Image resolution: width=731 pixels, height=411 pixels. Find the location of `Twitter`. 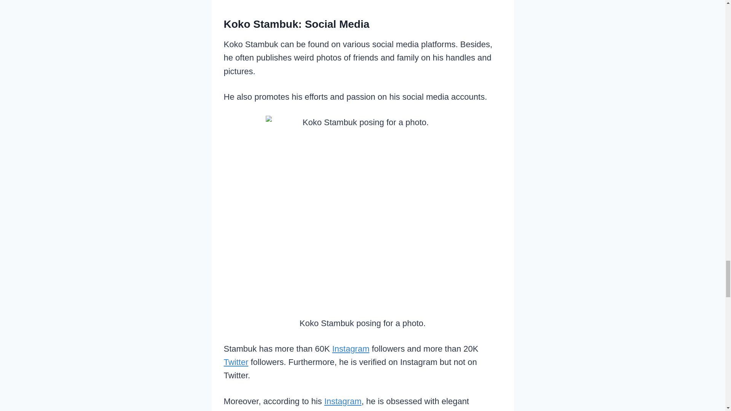

Twitter is located at coordinates (236, 362).